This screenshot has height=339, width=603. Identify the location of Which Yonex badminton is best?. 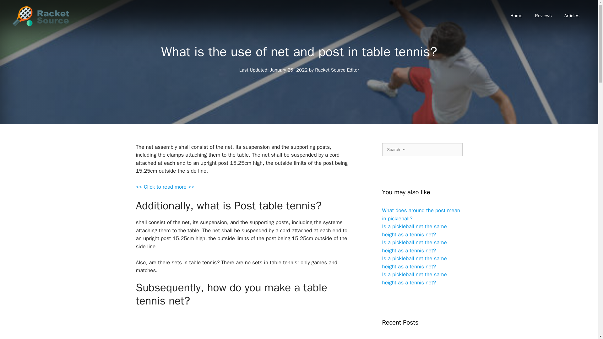
(420, 338).